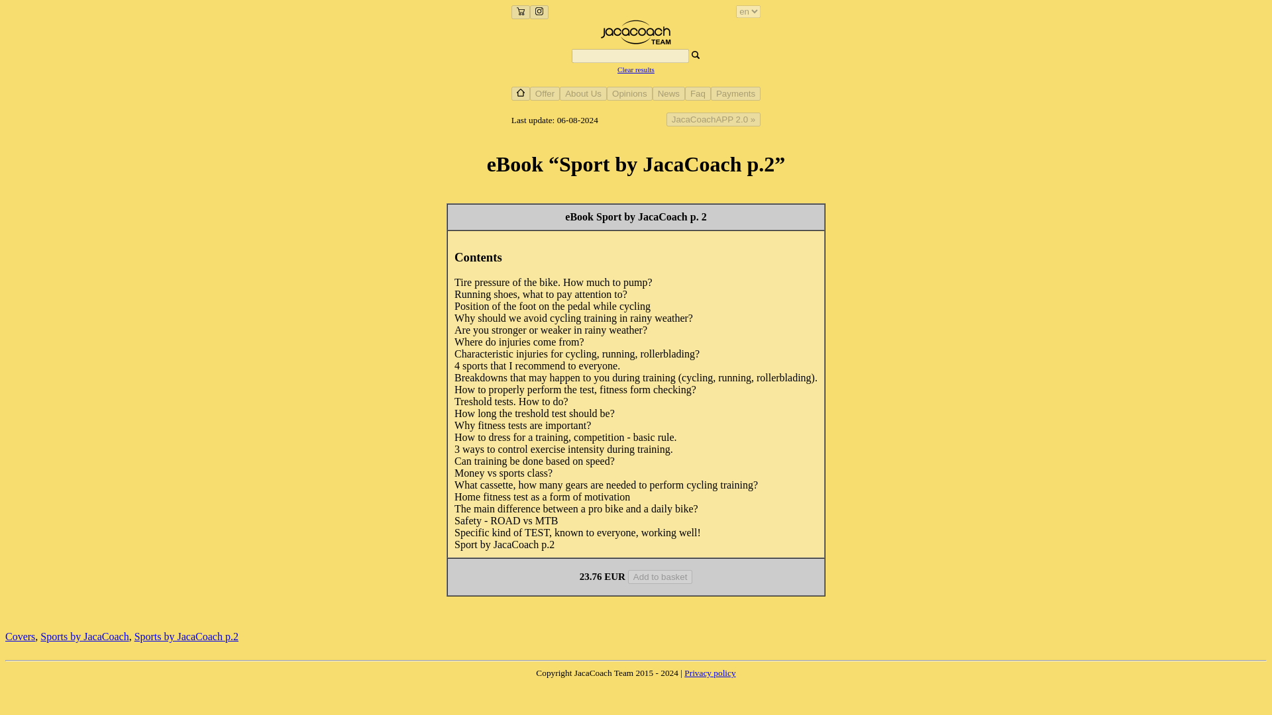 This screenshot has height=715, width=1272. I want to click on Athletes opinions about JacaCoach, so click(629, 93).